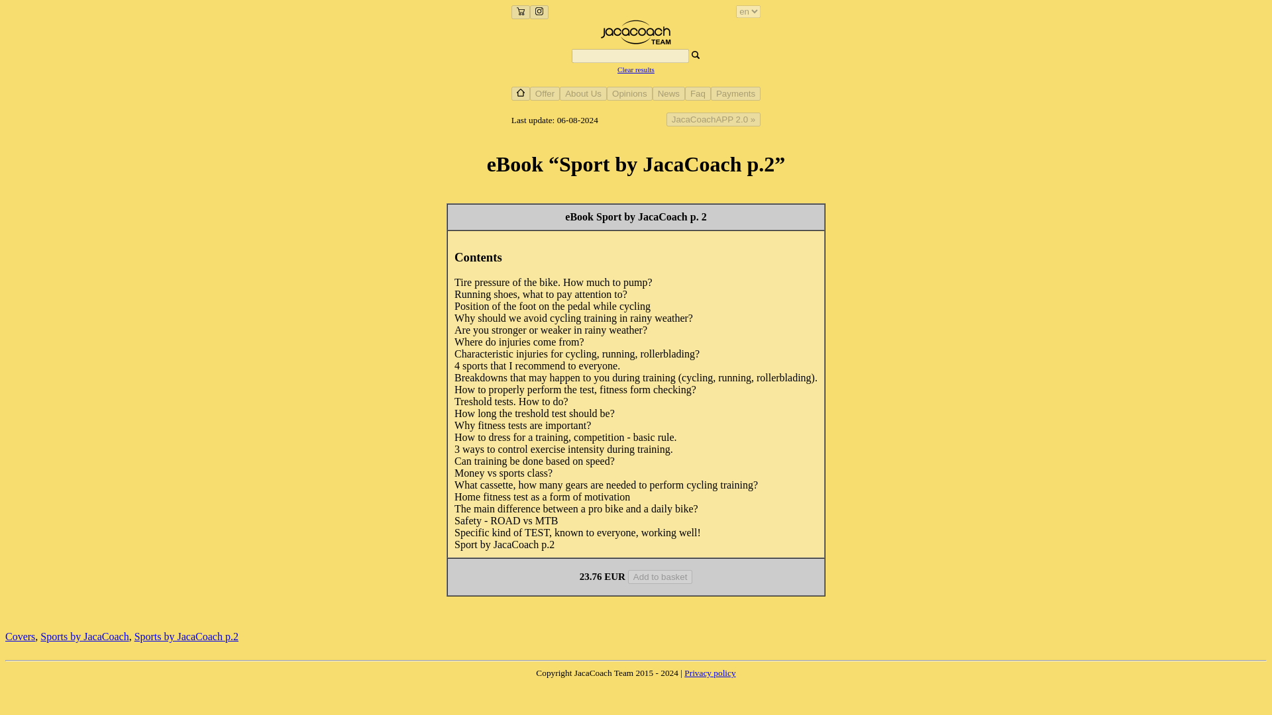 This screenshot has height=715, width=1272. I want to click on Athletes opinions about JacaCoach, so click(629, 93).